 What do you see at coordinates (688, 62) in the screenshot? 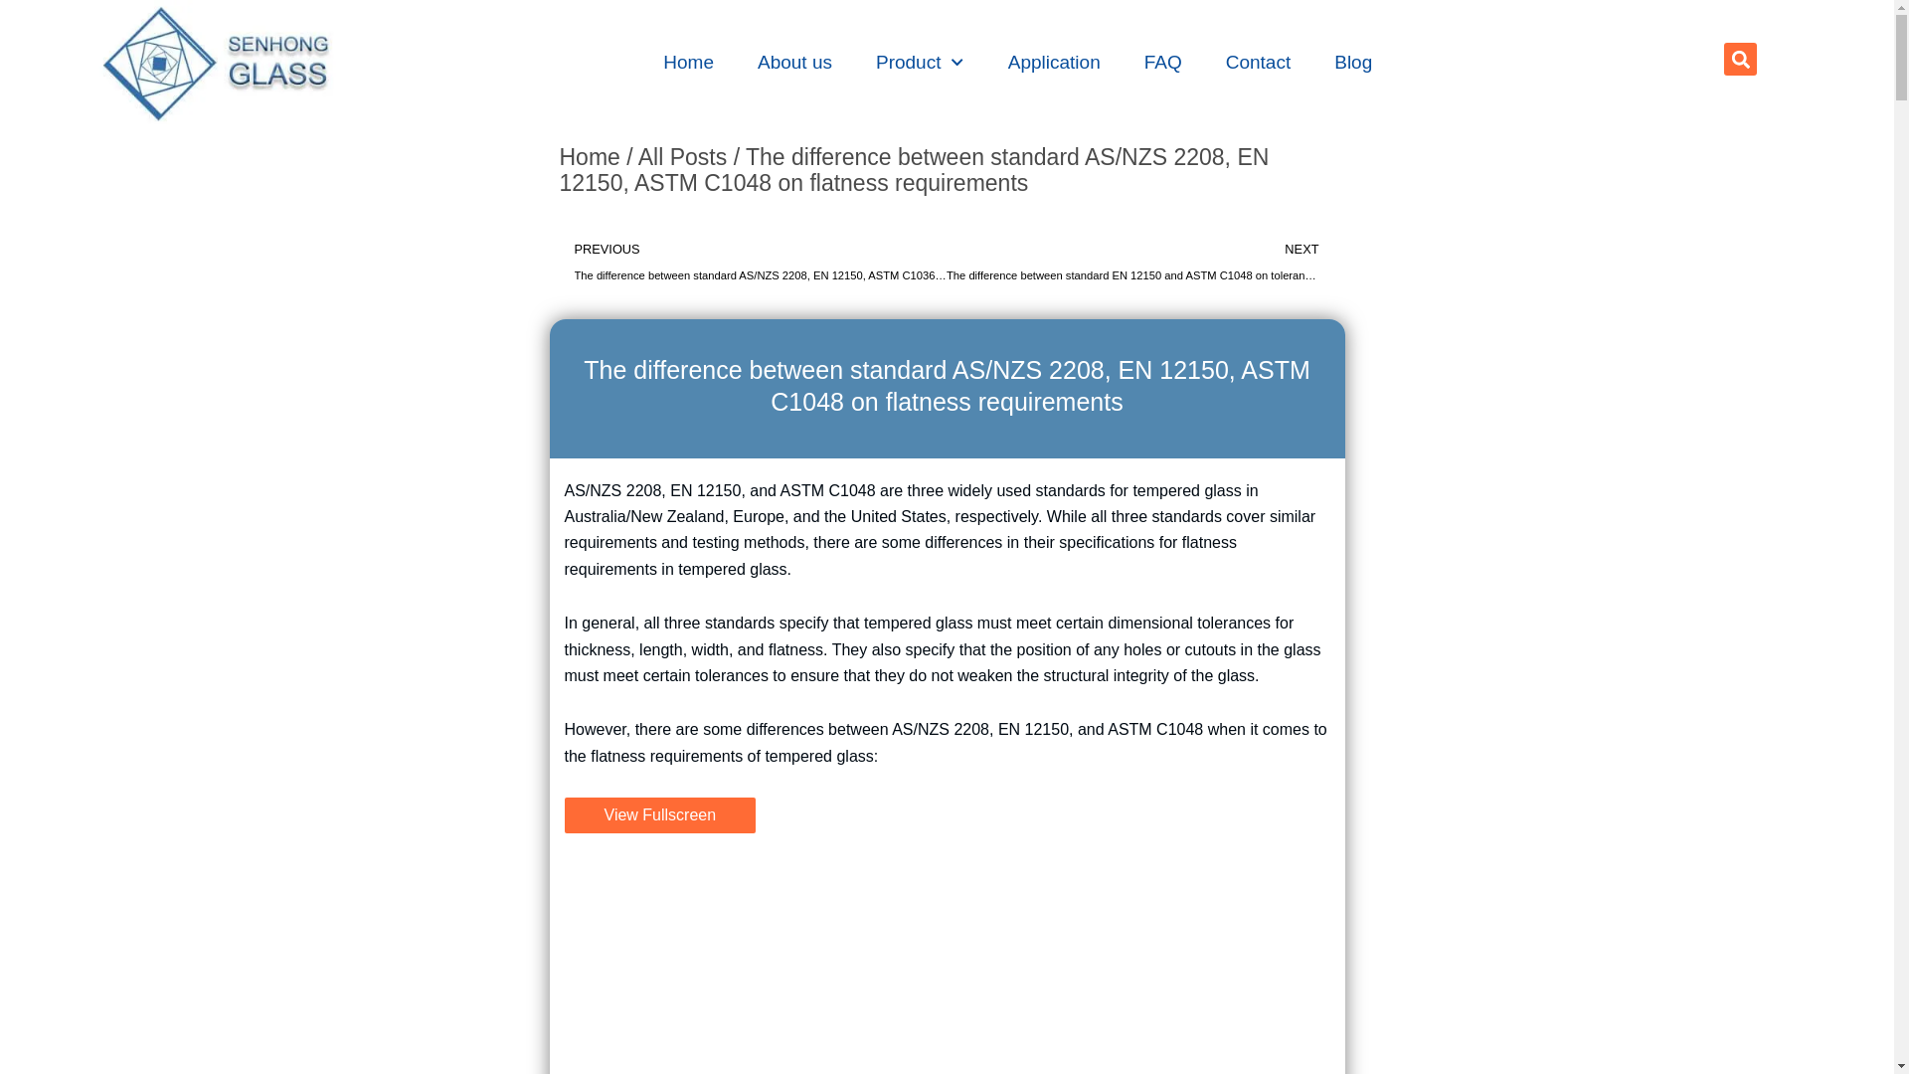
I see `Home` at bounding box center [688, 62].